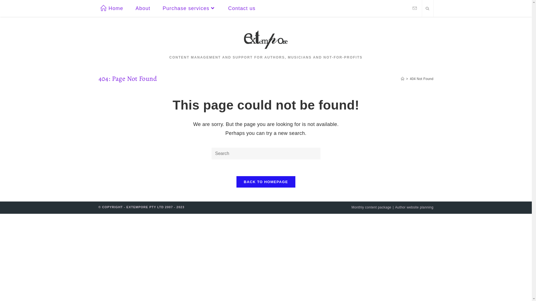 Image resolution: width=536 pixels, height=301 pixels. Describe the element at coordinates (371, 207) in the screenshot. I see `Monthly content package` at that location.